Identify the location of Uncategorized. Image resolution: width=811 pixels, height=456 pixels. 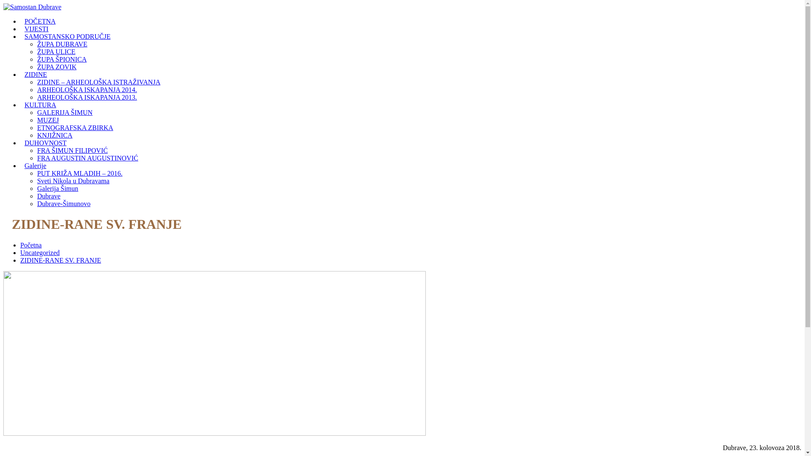
(40, 252).